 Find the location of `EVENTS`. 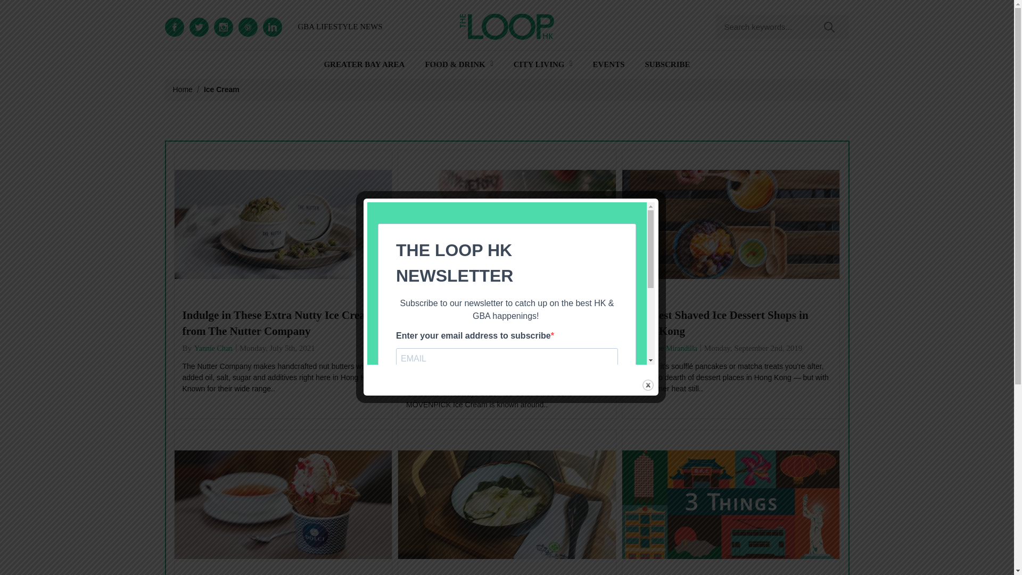

EVENTS is located at coordinates (608, 64).